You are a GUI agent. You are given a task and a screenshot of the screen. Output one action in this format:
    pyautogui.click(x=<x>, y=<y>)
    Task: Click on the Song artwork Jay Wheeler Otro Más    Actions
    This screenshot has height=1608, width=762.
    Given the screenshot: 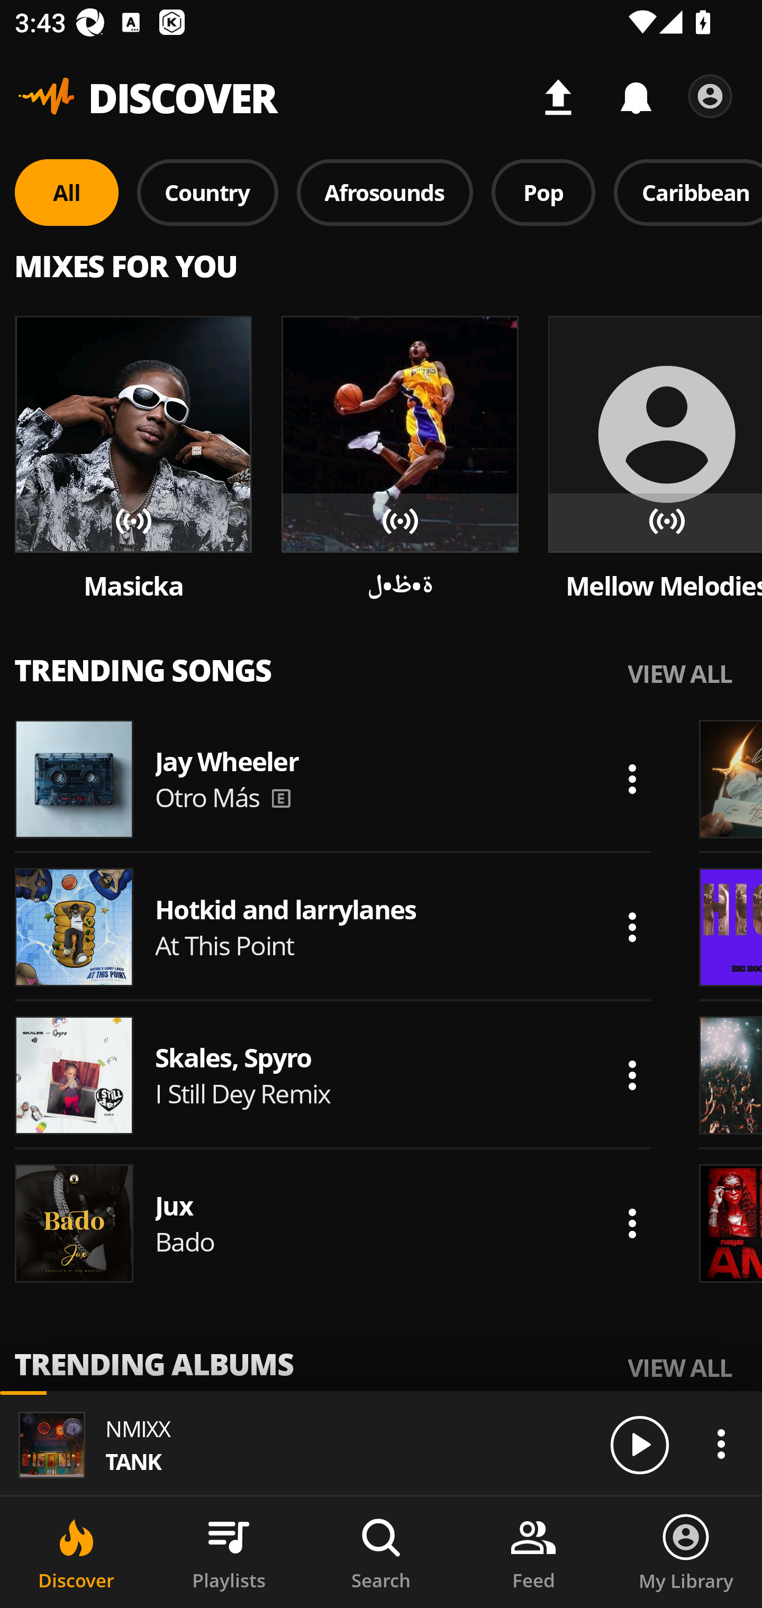 What is the action you would take?
    pyautogui.click(x=333, y=779)
    